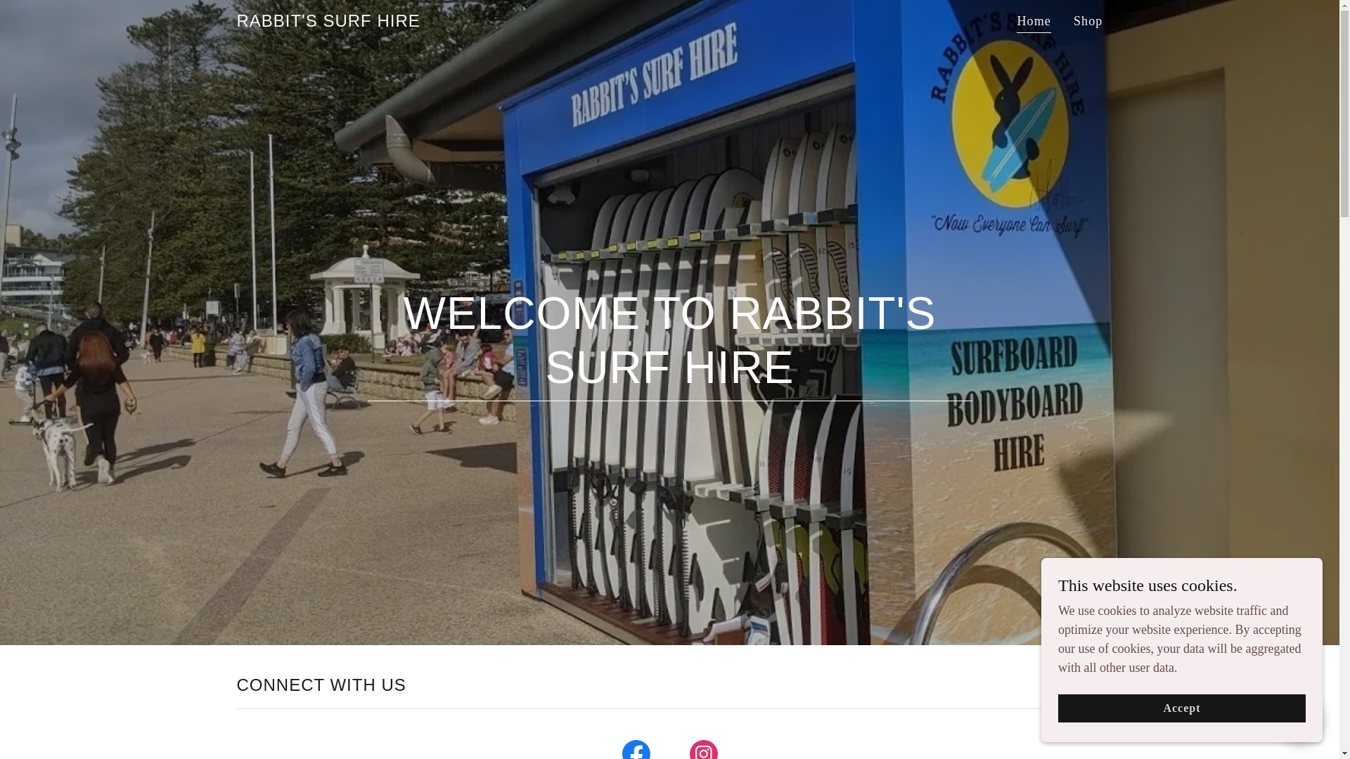  I want to click on Home, so click(1034, 22).